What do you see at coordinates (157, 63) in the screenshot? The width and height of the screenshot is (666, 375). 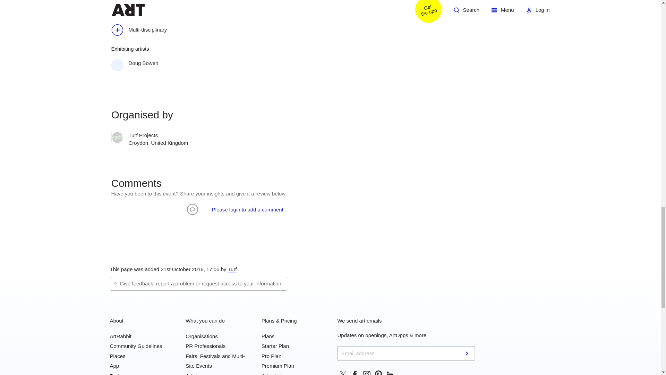 I see `Doug Bowen` at bounding box center [157, 63].